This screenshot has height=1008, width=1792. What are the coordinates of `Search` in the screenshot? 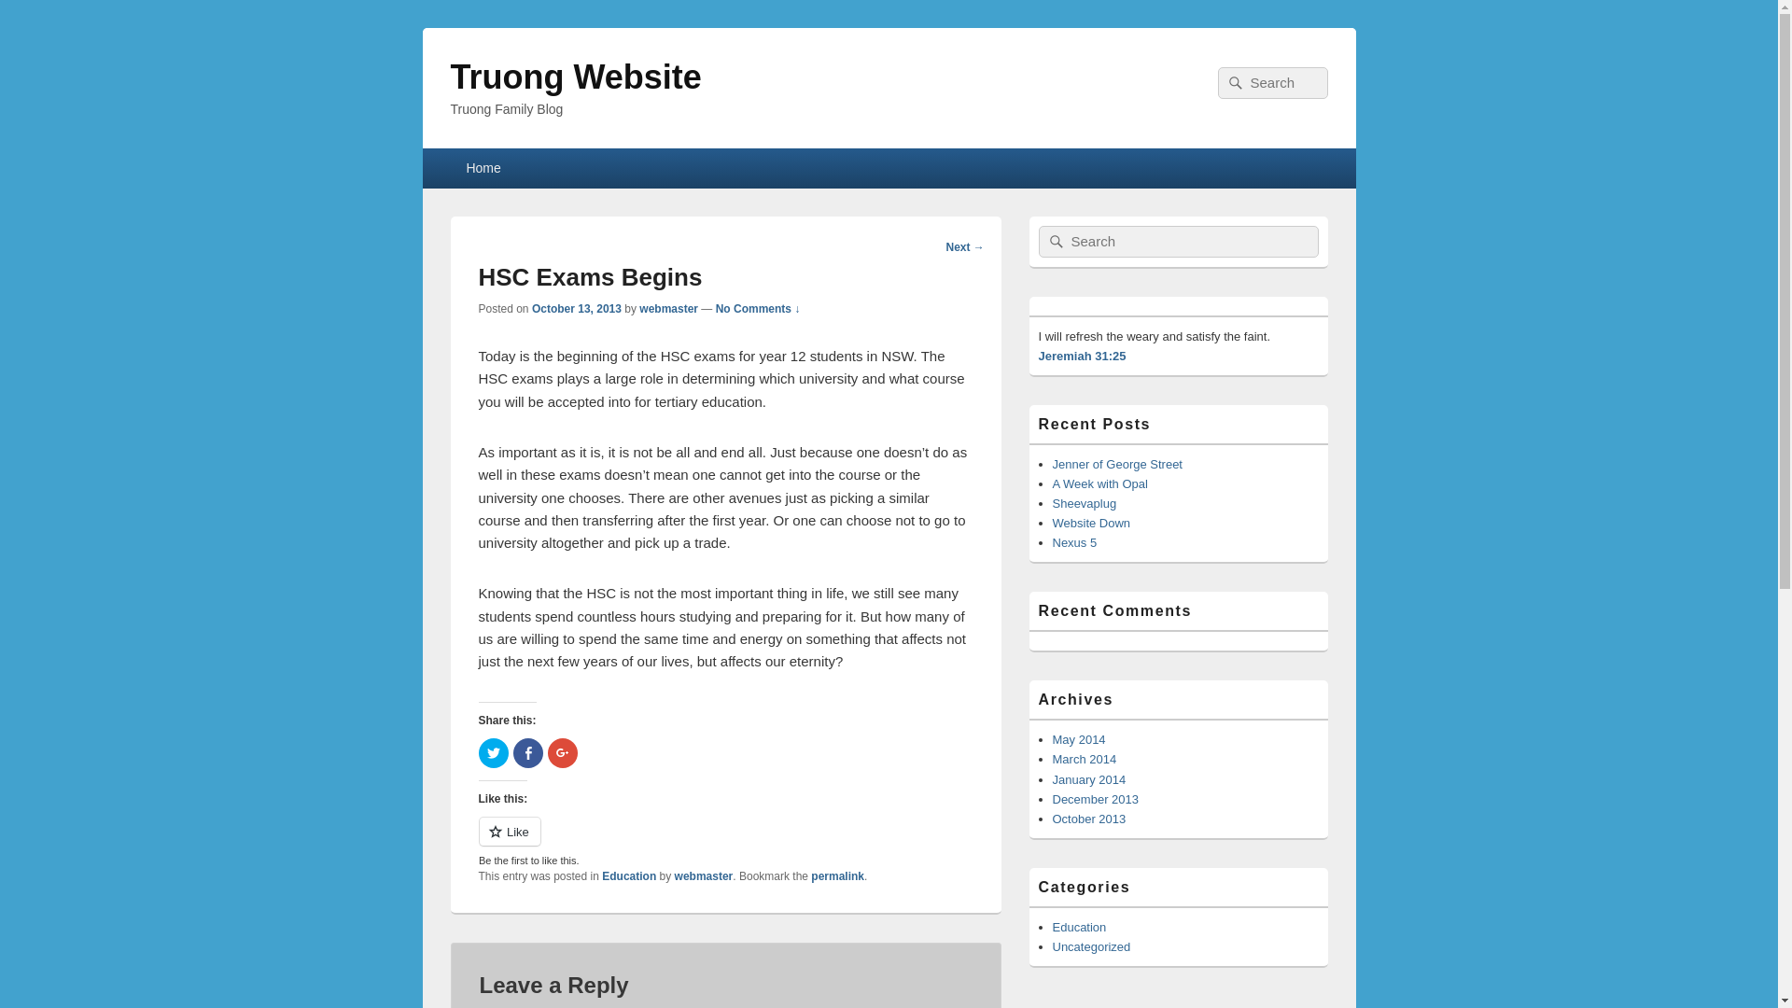 It's located at (1234, 83).